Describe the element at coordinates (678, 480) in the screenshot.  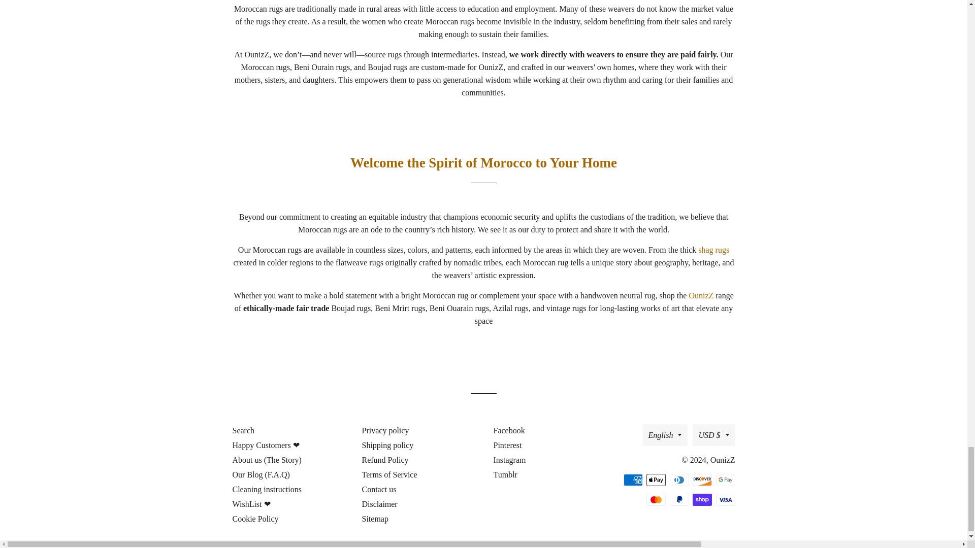
I see `Diners Club` at that location.